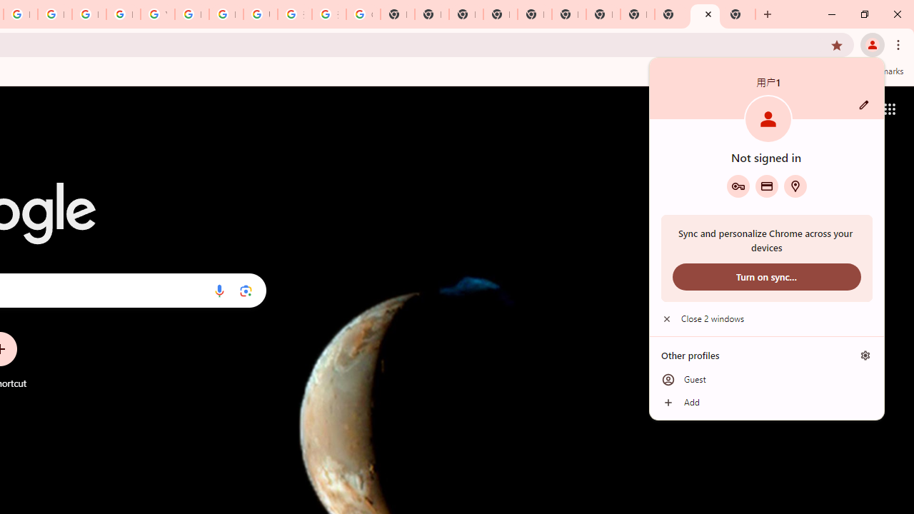 This screenshot has height=514, width=914. Describe the element at coordinates (767, 380) in the screenshot. I see `Guest` at that location.